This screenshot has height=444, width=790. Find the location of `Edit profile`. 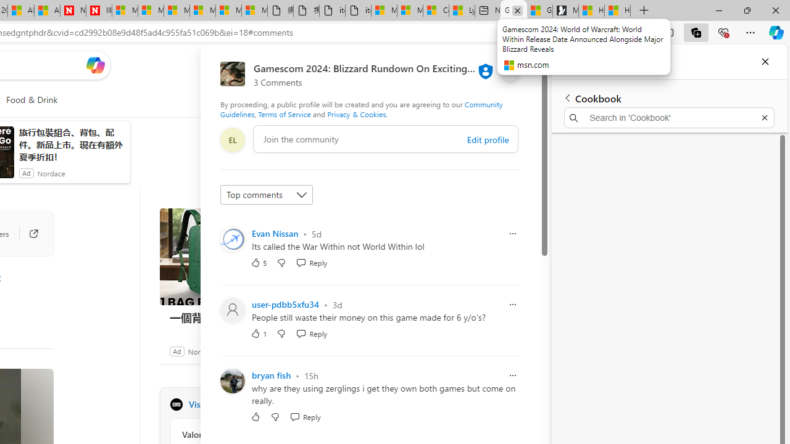

Edit profile is located at coordinates (488, 139).